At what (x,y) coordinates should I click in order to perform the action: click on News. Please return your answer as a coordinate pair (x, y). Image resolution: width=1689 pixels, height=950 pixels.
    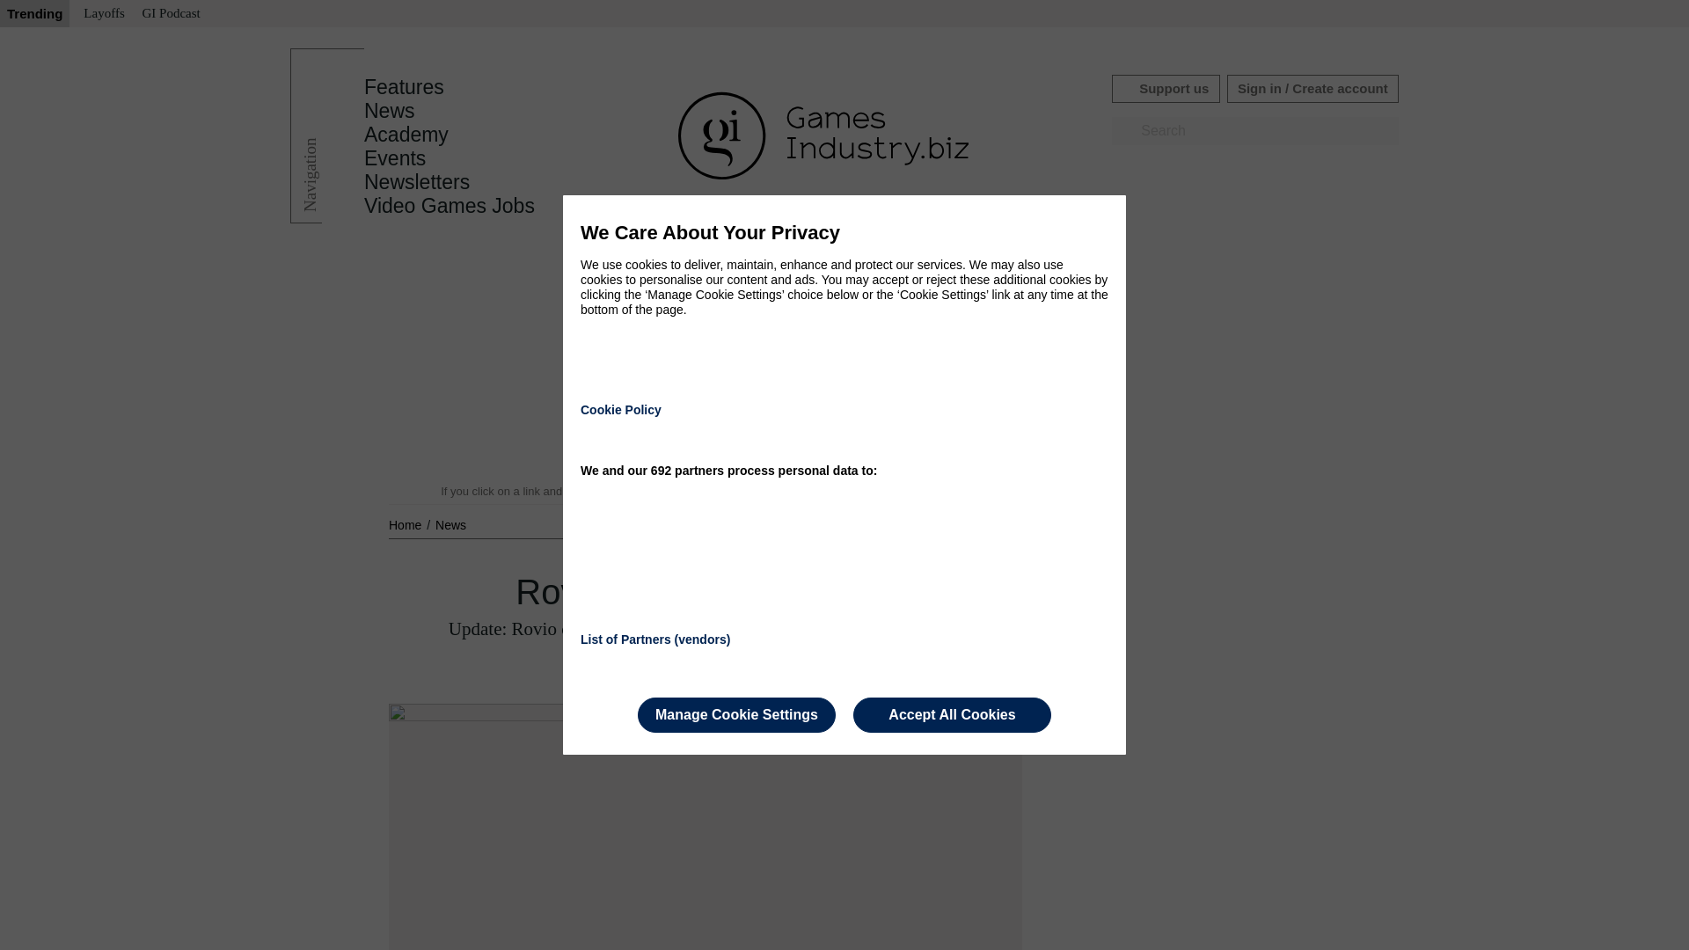
    Looking at the image, I should click on (450, 524).